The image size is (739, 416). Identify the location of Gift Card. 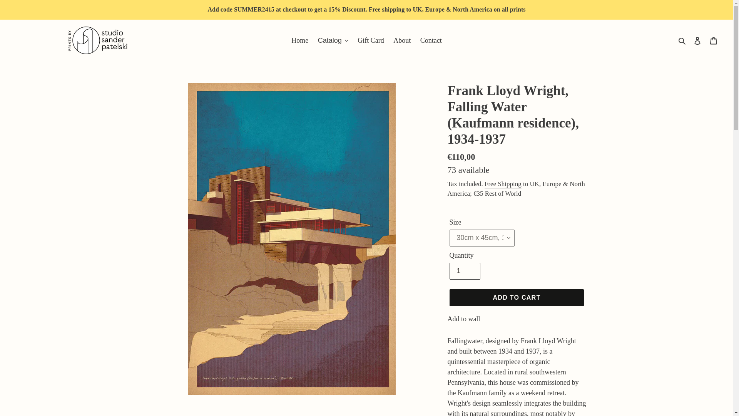
(370, 40).